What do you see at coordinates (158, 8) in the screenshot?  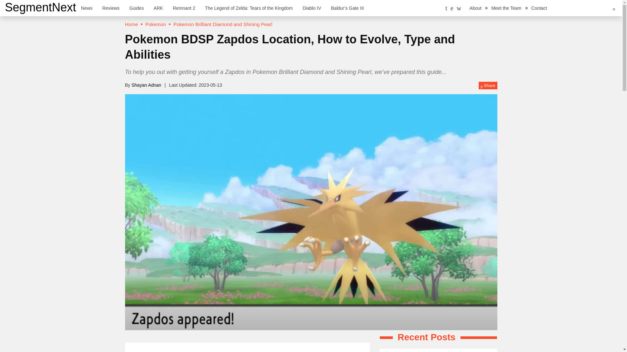 I see `ARK` at bounding box center [158, 8].